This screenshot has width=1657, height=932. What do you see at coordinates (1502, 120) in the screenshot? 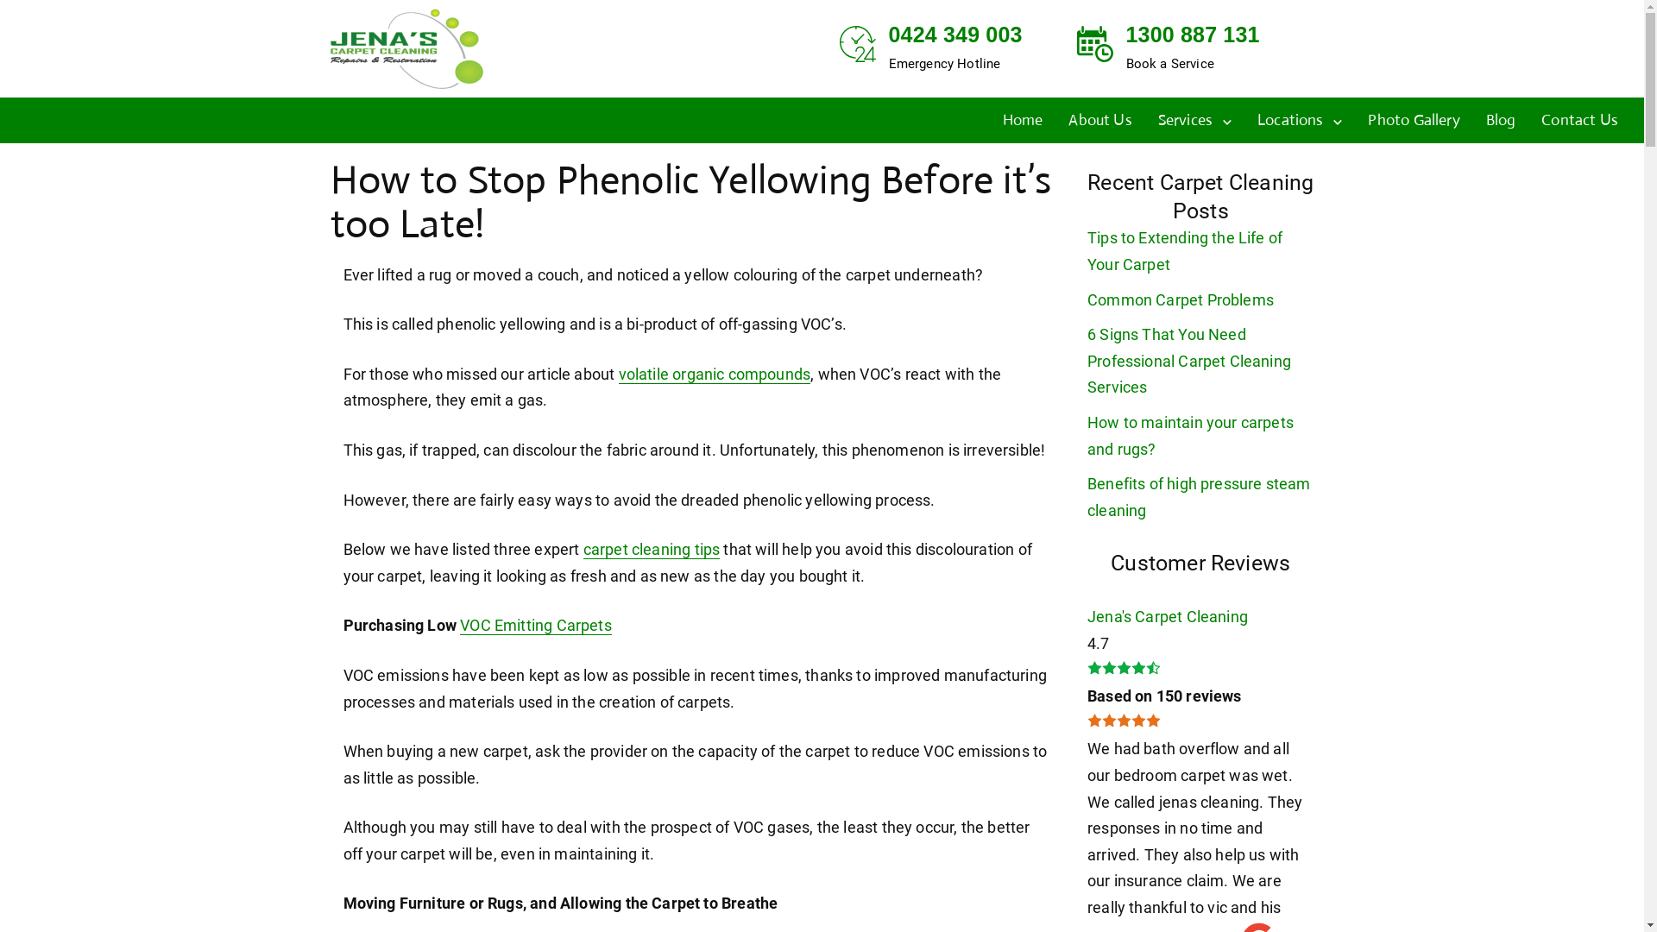
I see `Blog` at bounding box center [1502, 120].